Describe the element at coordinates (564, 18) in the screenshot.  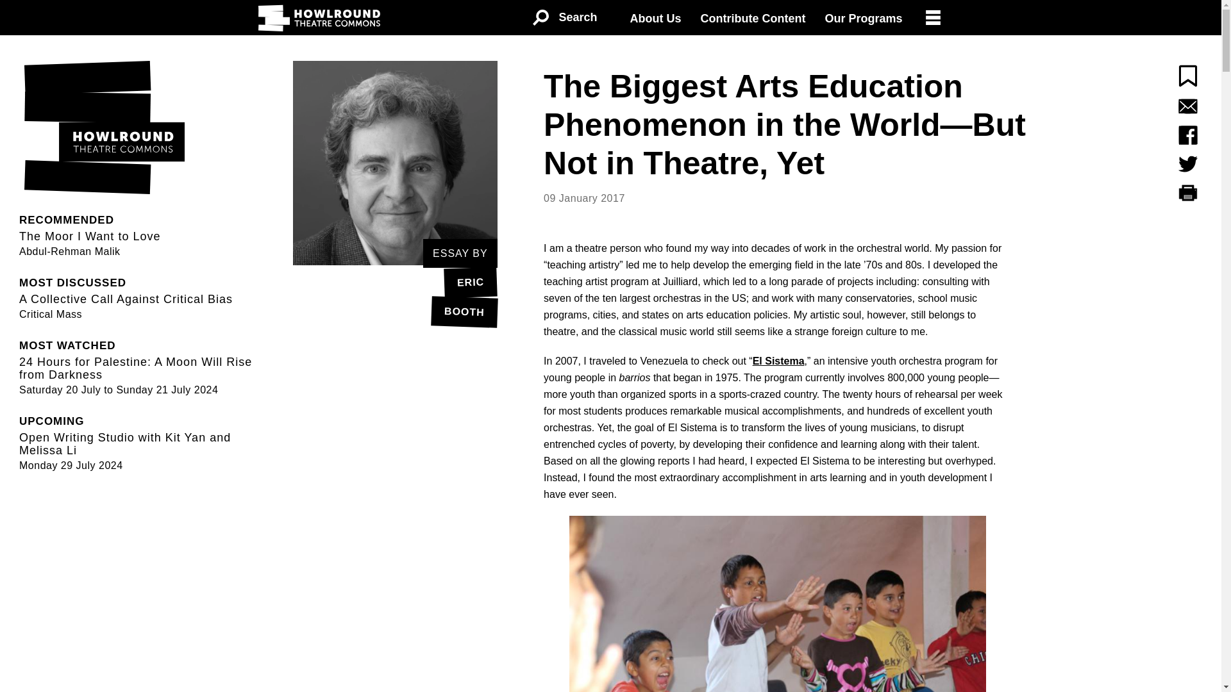
I see `Search` at that location.